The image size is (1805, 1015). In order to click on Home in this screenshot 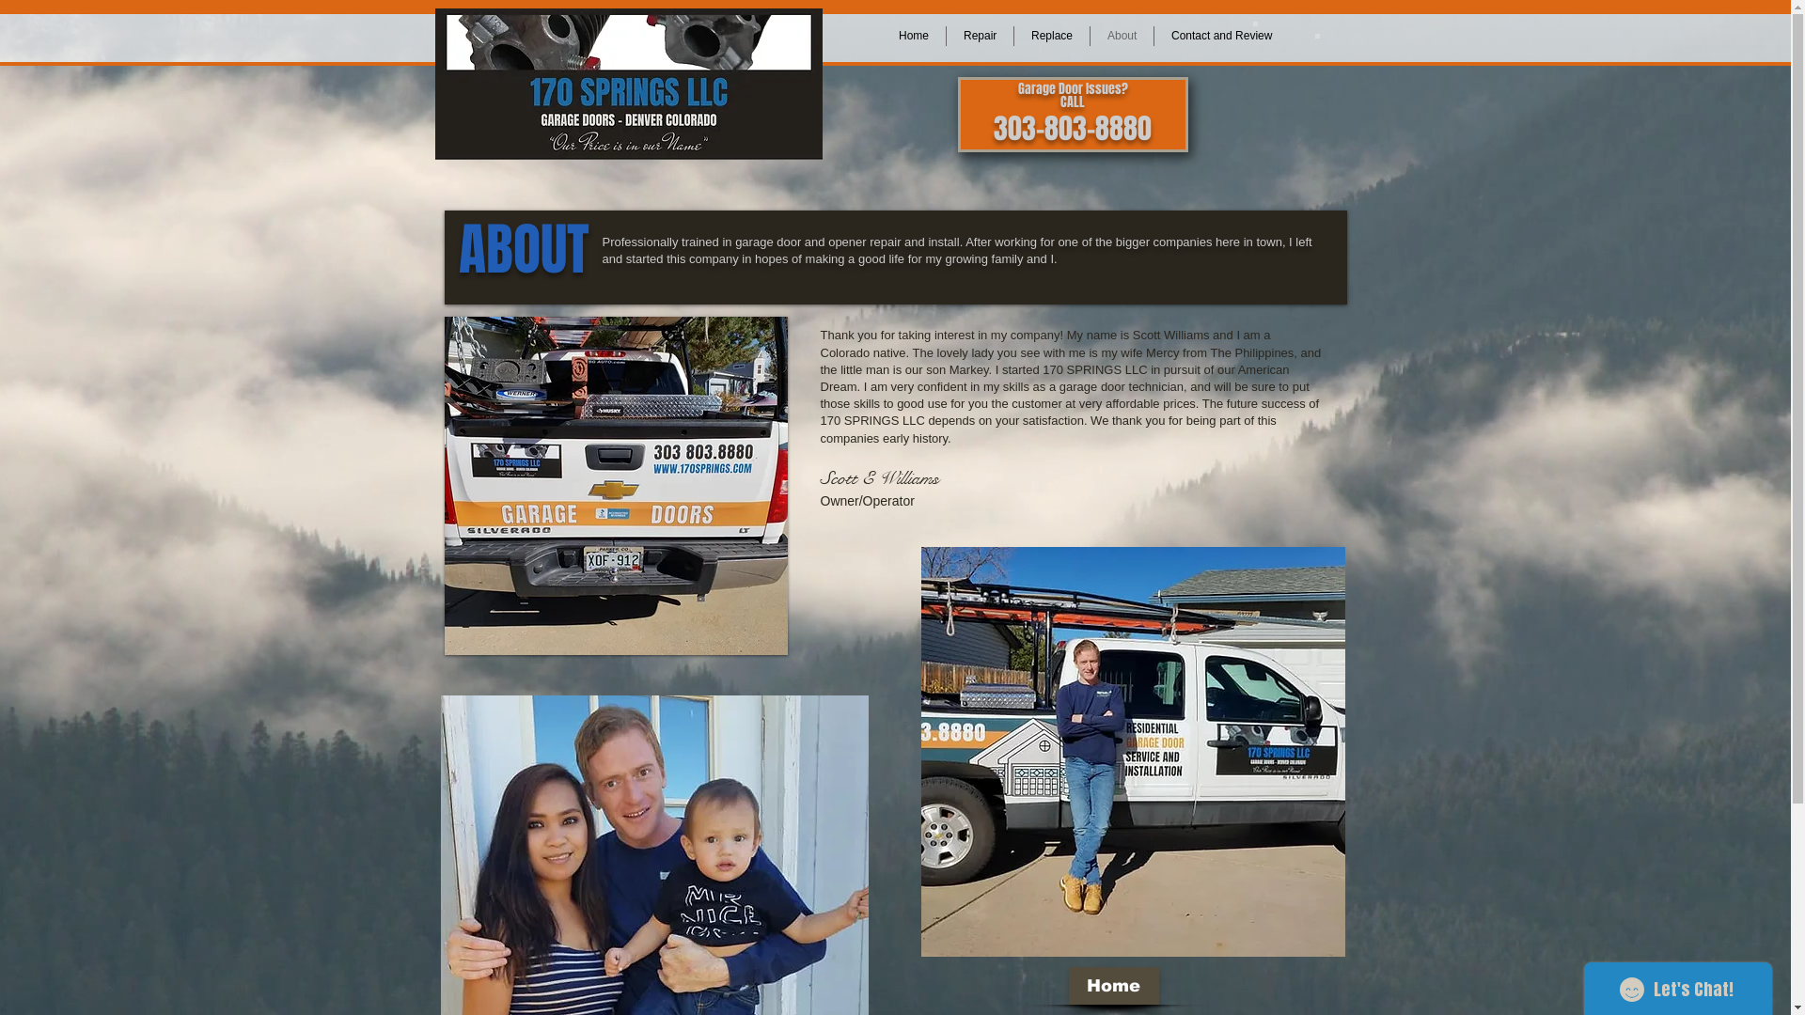, I will do `click(914, 36)`.